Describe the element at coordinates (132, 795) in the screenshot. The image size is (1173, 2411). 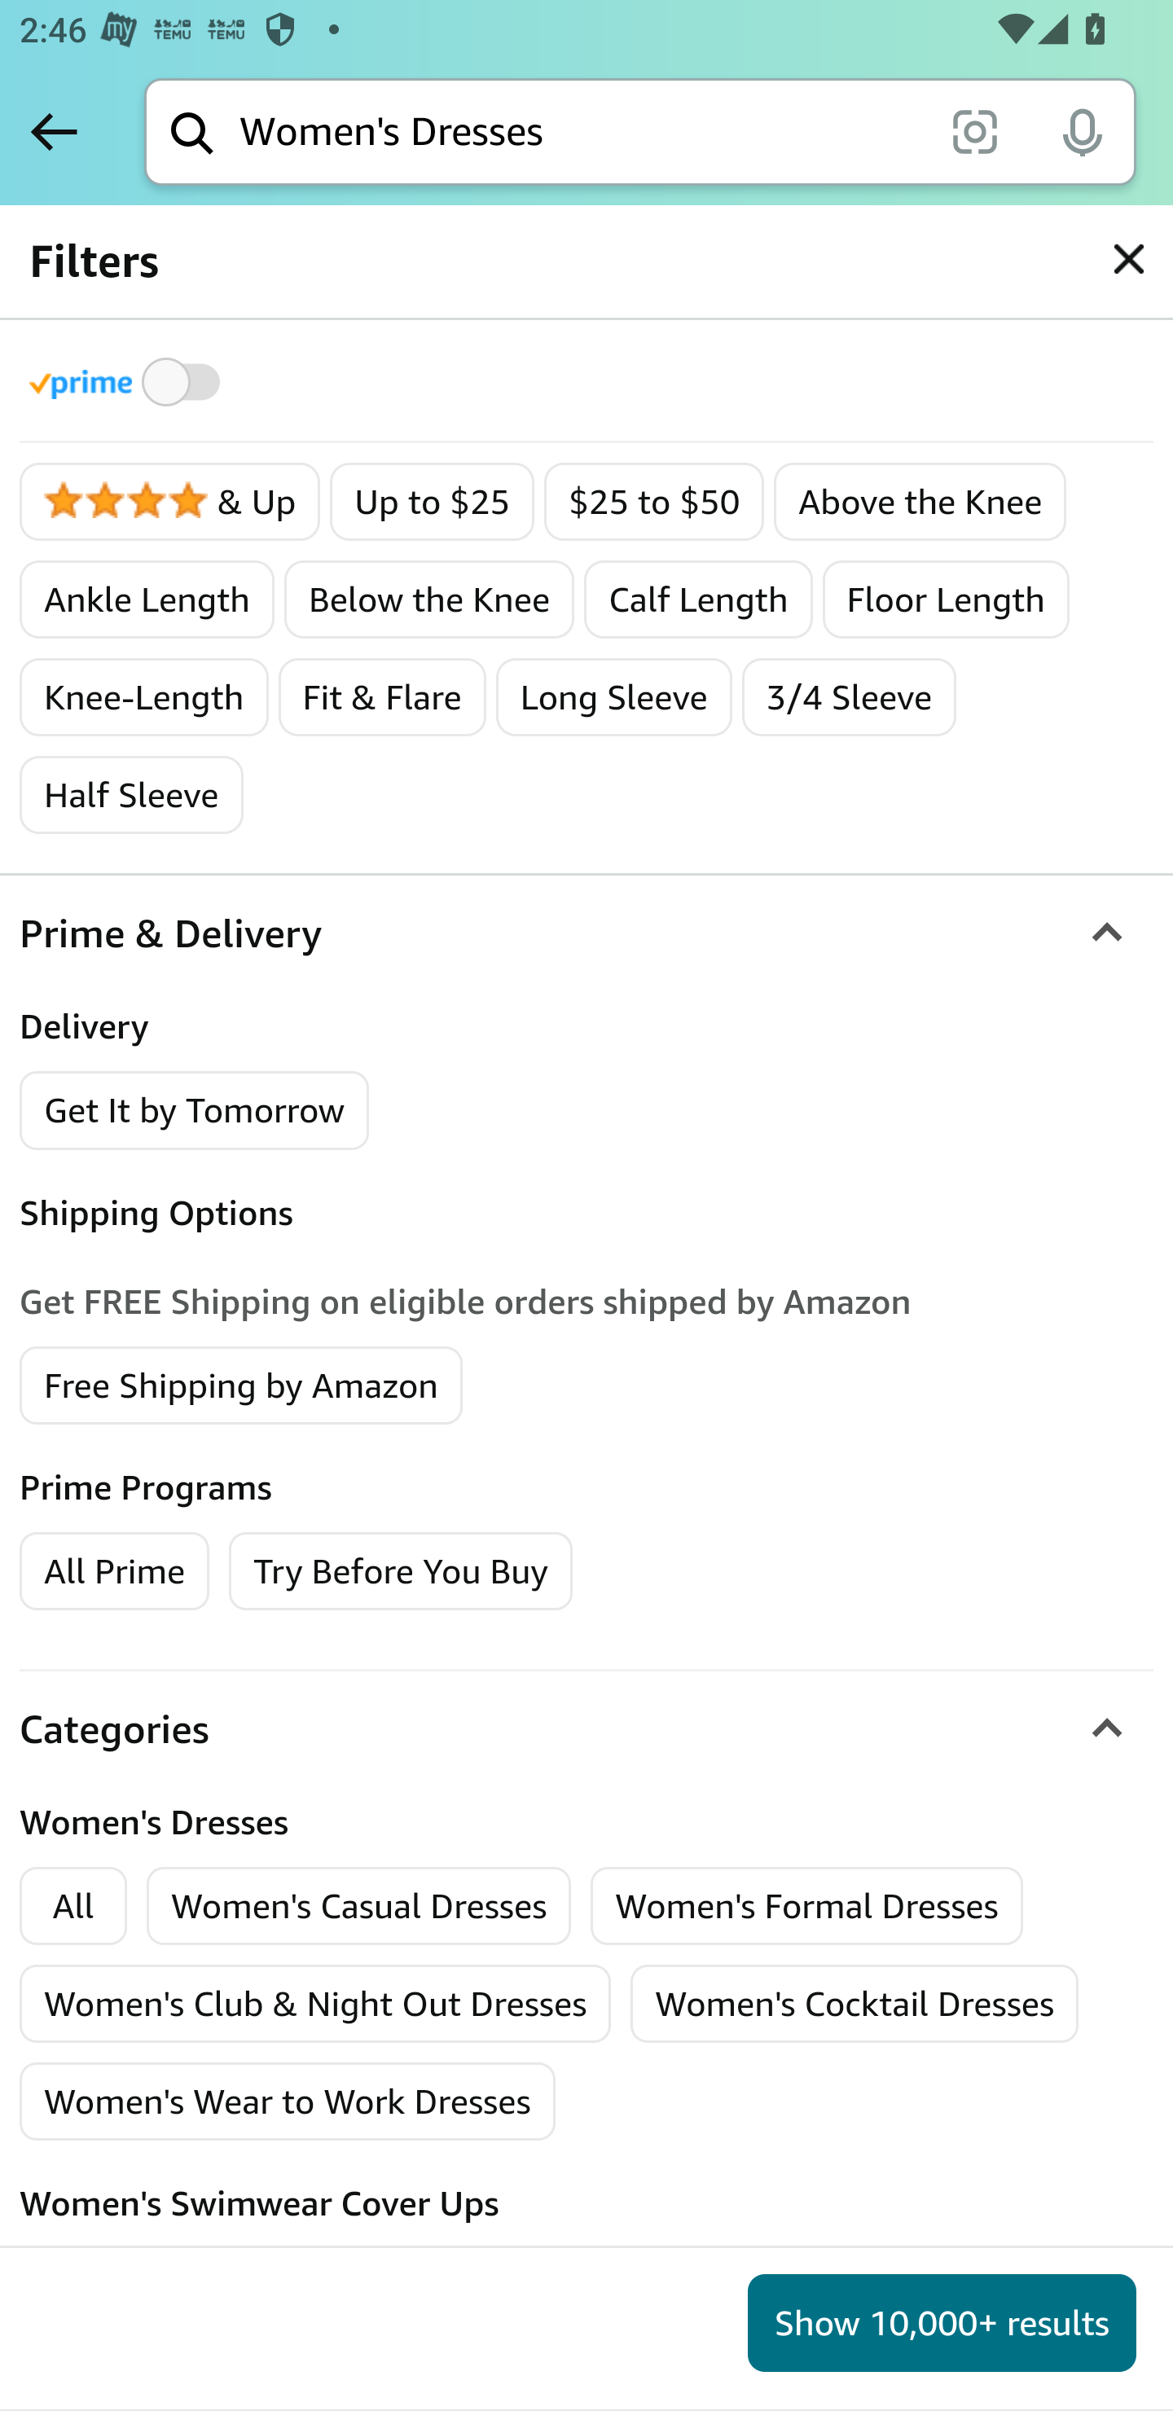
I see `Half Sleeve` at that location.